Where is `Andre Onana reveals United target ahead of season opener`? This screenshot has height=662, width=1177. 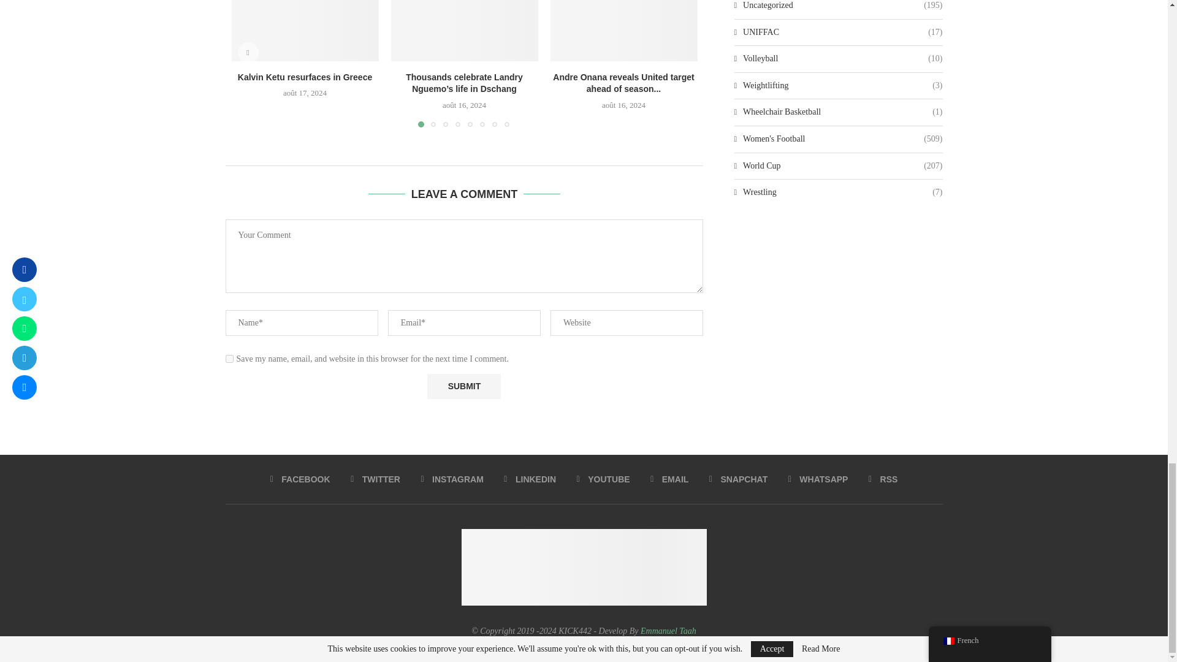 Andre Onana reveals United target ahead of season opener is located at coordinates (624, 31).